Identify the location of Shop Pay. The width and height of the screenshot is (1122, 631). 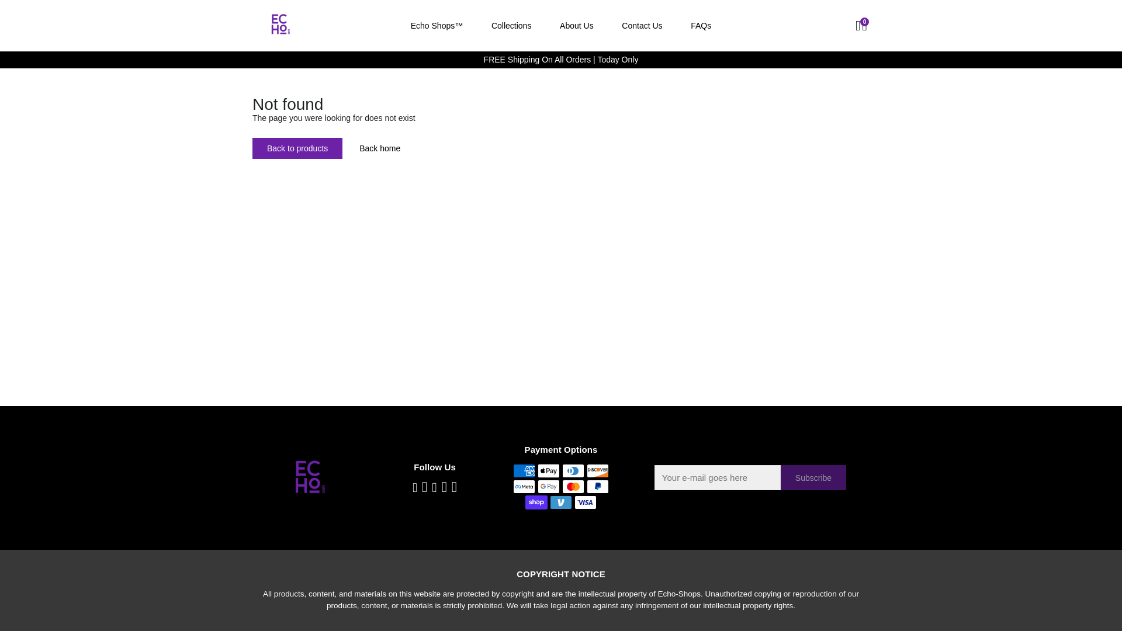
(536, 502).